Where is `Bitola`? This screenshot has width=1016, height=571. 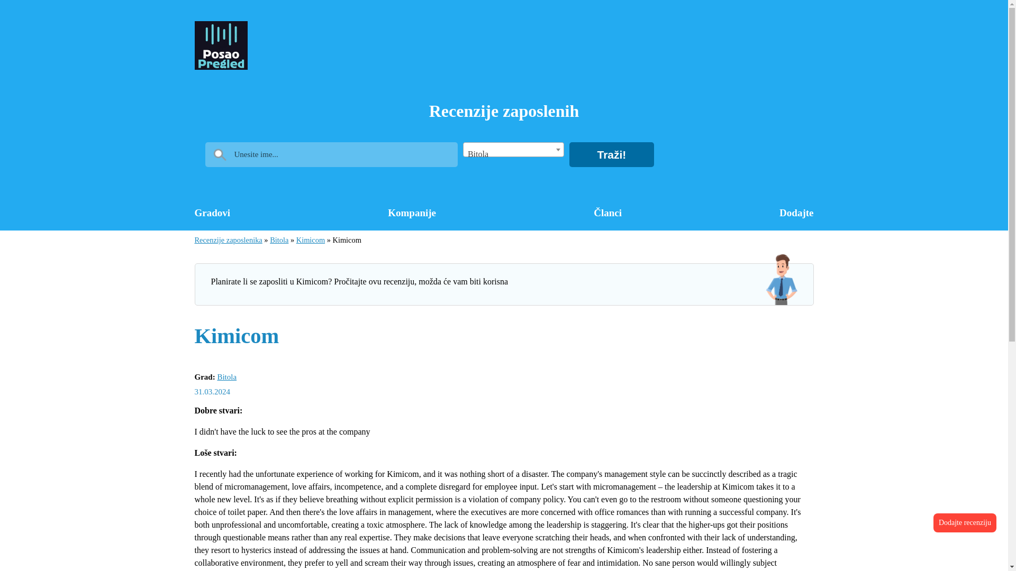
Bitola is located at coordinates (279, 240).